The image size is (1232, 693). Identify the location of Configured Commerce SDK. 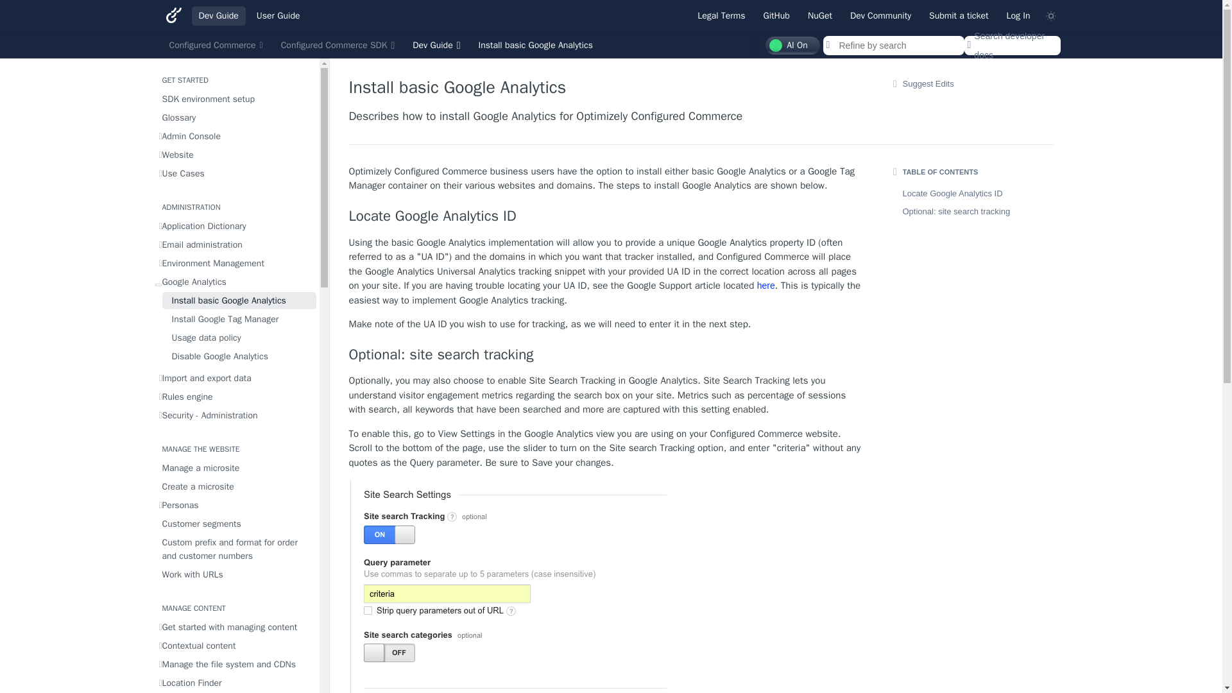
(338, 46).